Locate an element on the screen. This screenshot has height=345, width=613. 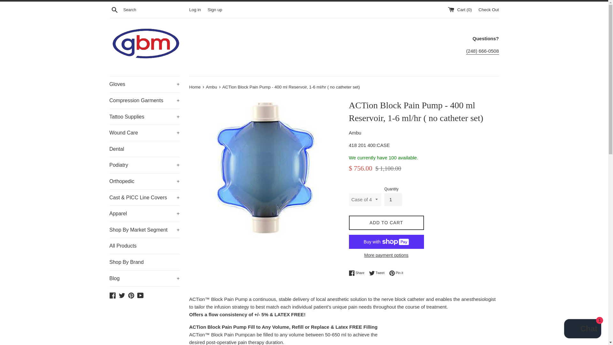
GoBioMed on Pinterest is located at coordinates (131, 295).